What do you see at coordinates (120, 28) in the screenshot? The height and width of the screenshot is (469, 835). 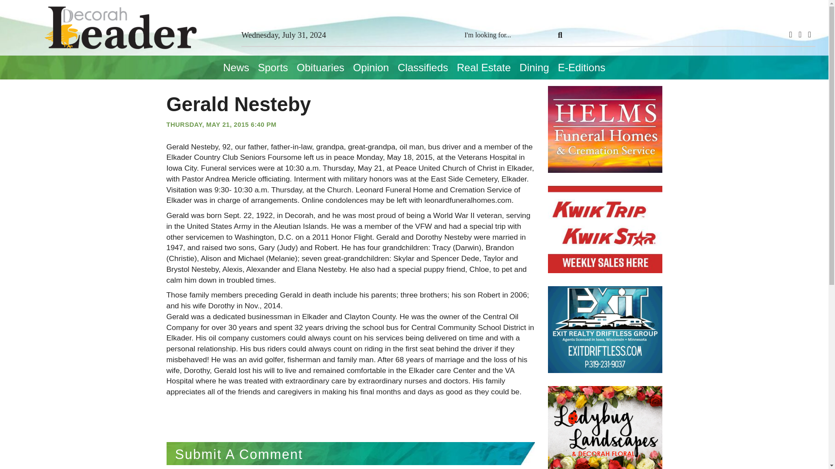 I see `Decorah Leader Logo` at bounding box center [120, 28].